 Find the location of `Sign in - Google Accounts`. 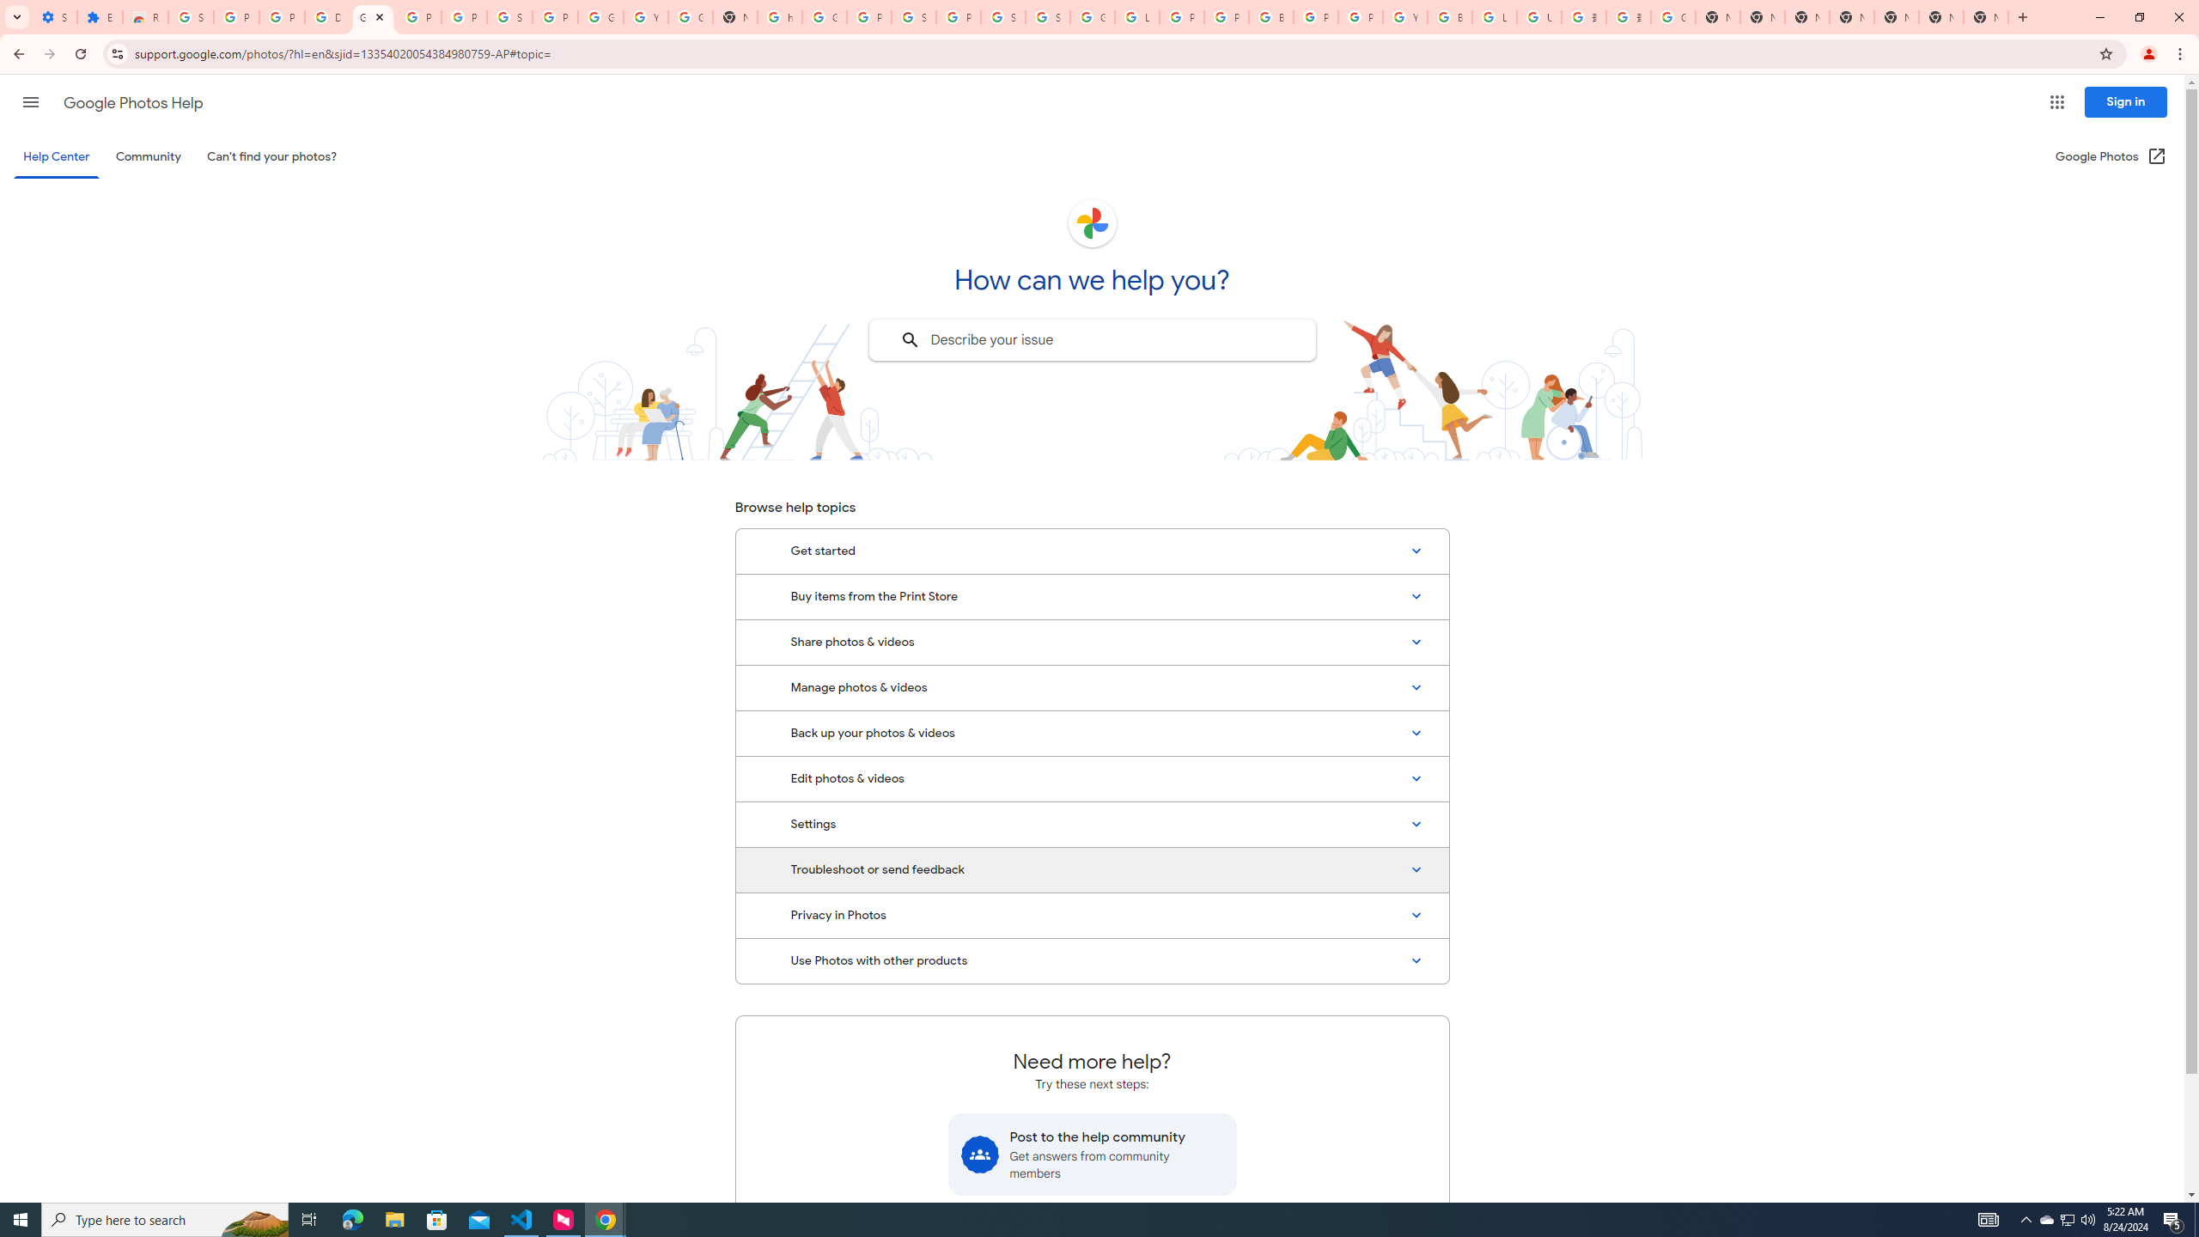

Sign in - Google Accounts is located at coordinates (914, 17).